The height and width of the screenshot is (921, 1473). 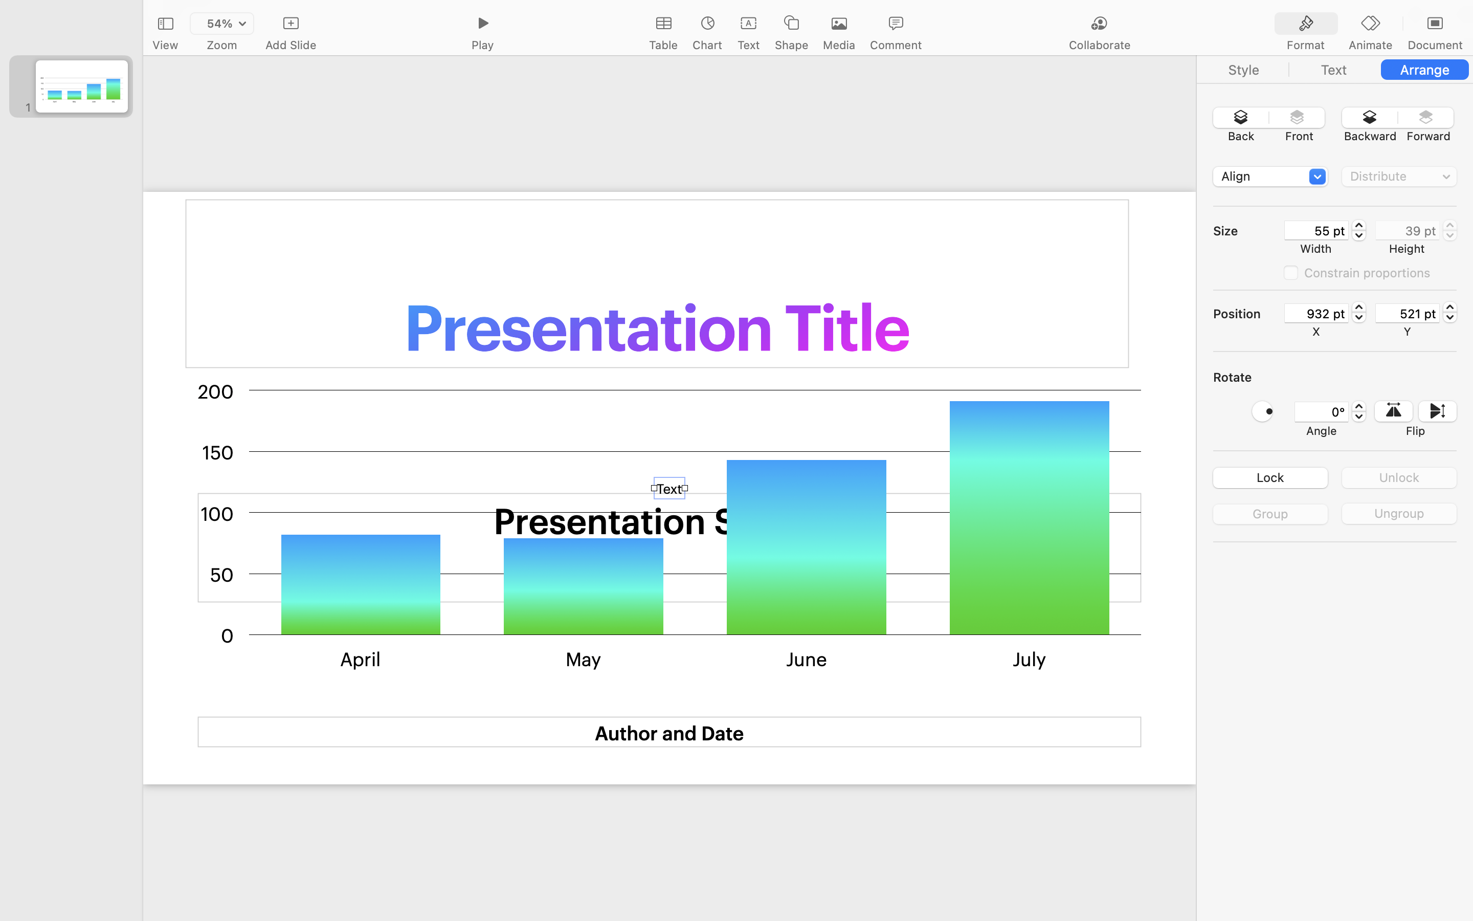 What do you see at coordinates (1322, 431) in the screenshot?
I see `Angle` at bounding box center [1322, 431].